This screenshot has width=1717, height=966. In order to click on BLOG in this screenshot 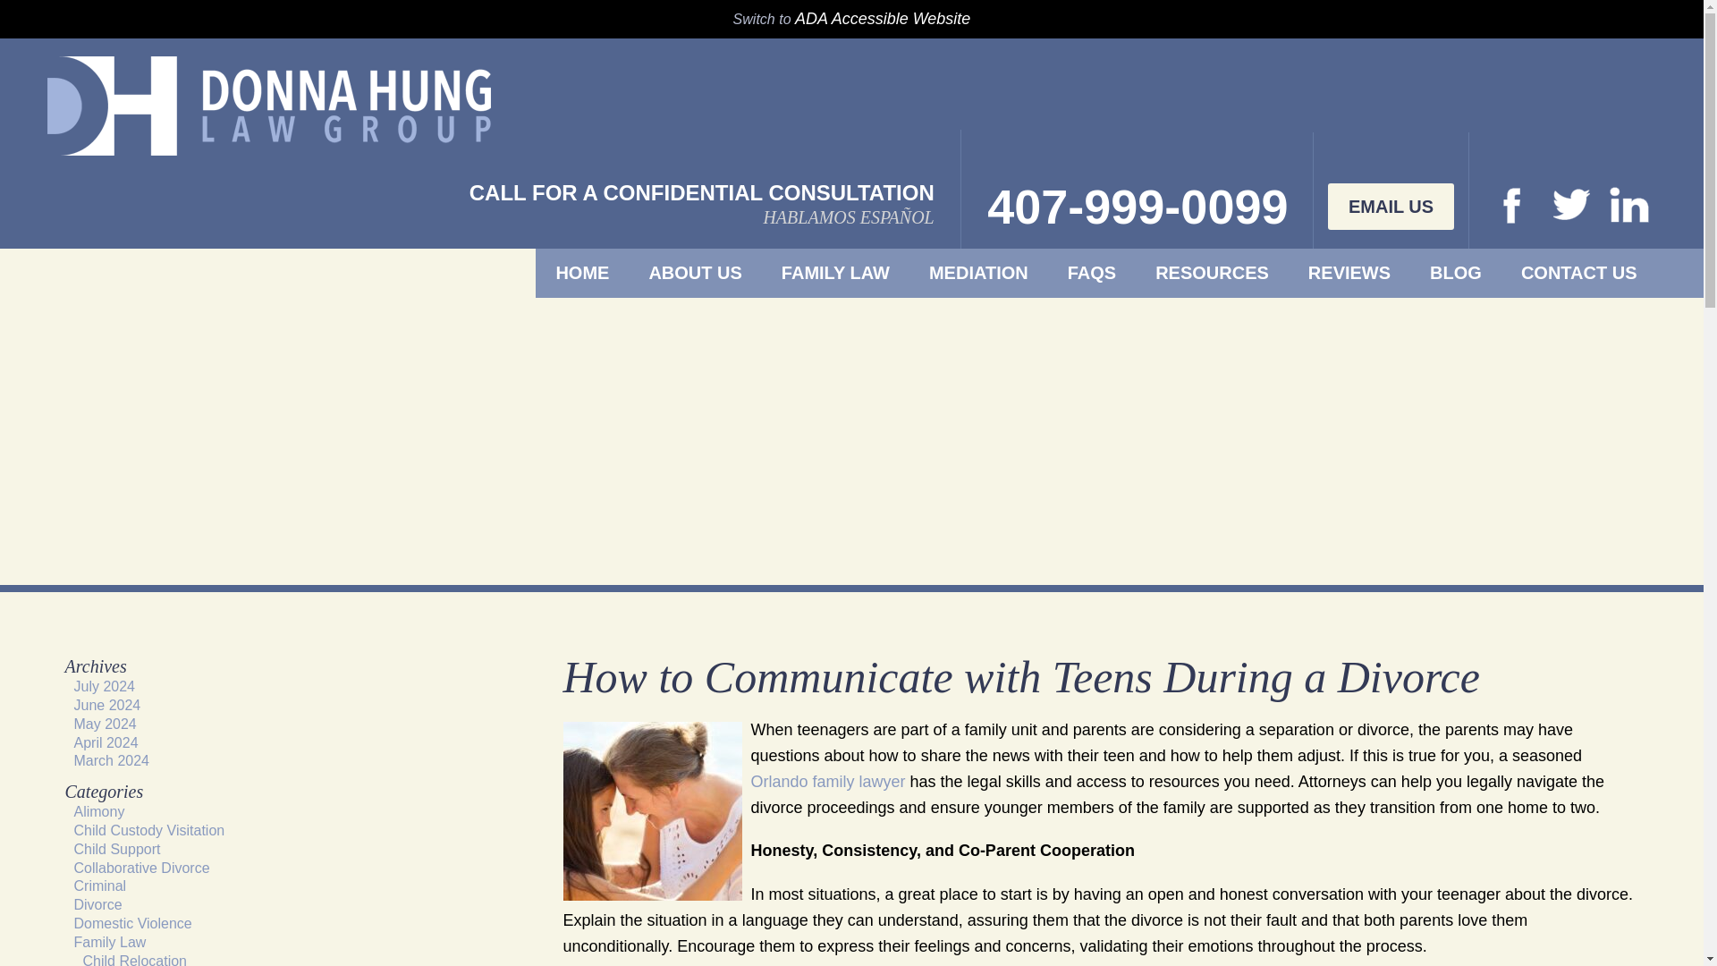, I will do `click(1456, 273)`.